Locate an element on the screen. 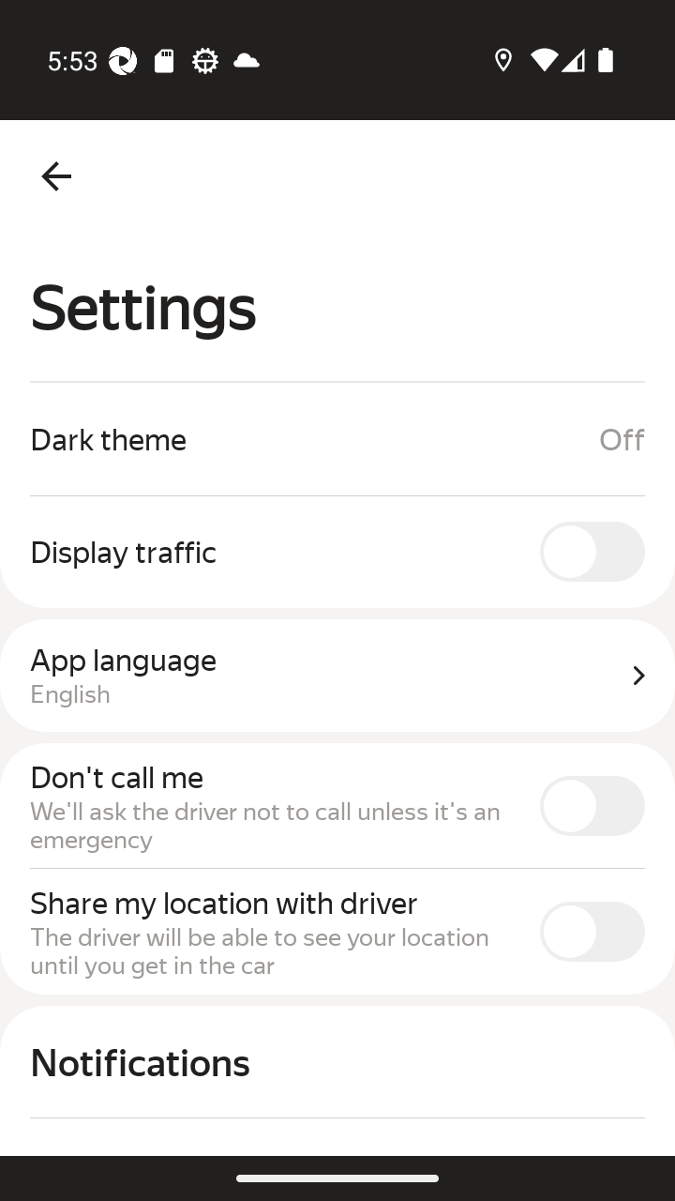  Dark theme Dark theme Off Off is located at coordinates (337, 439).